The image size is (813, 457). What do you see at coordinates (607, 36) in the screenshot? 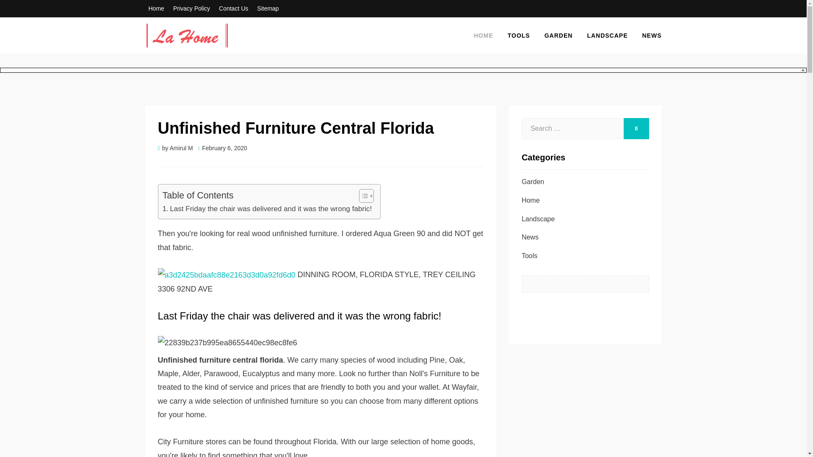
I see `LANDSCAPE` at bounding box center [607, 36].